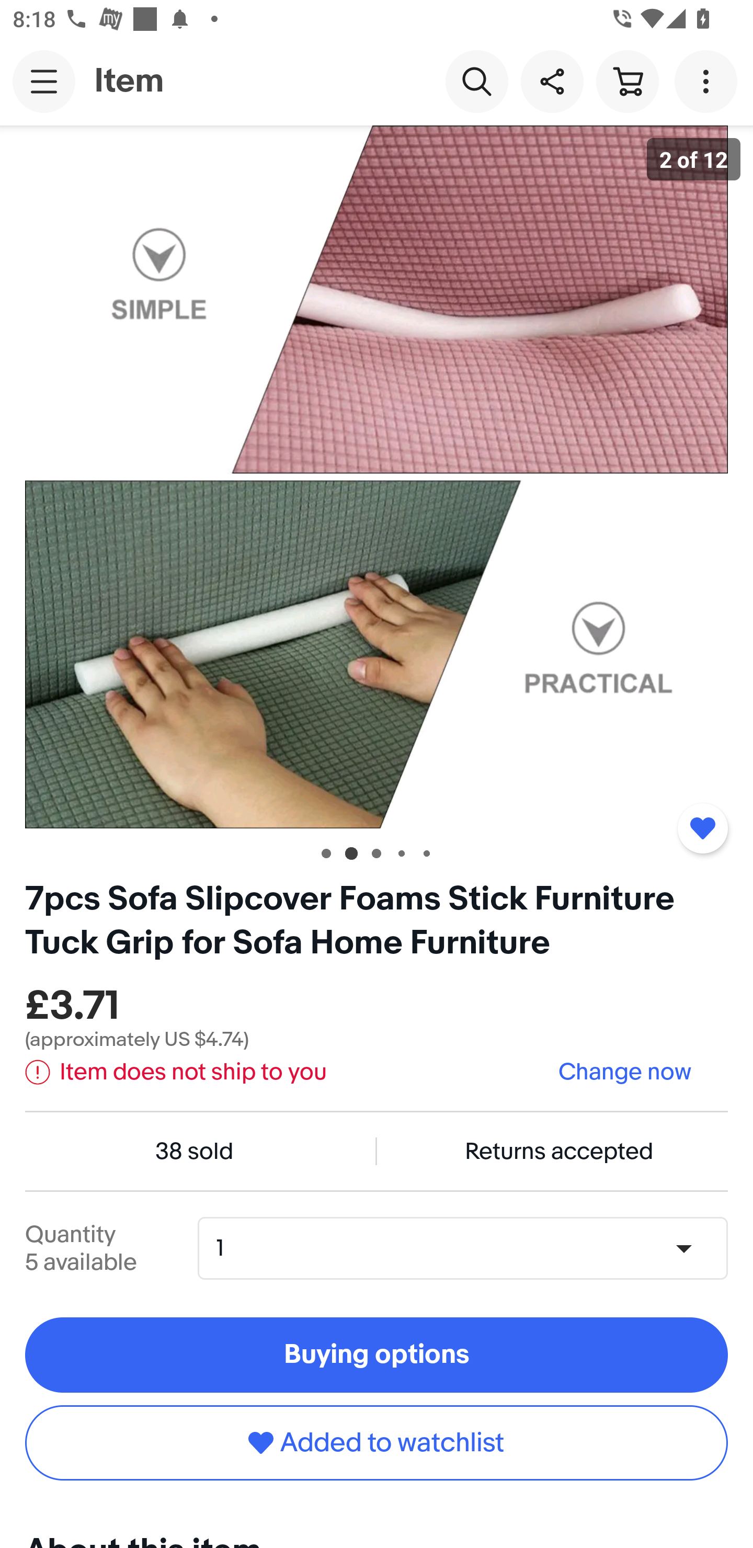 This screenshot has width=753, height=1548. What do you see at coordinates (469, 1248) in the screenshot?
I see `Quantity,1,5 available 1` at bounding box center [469, 1248].